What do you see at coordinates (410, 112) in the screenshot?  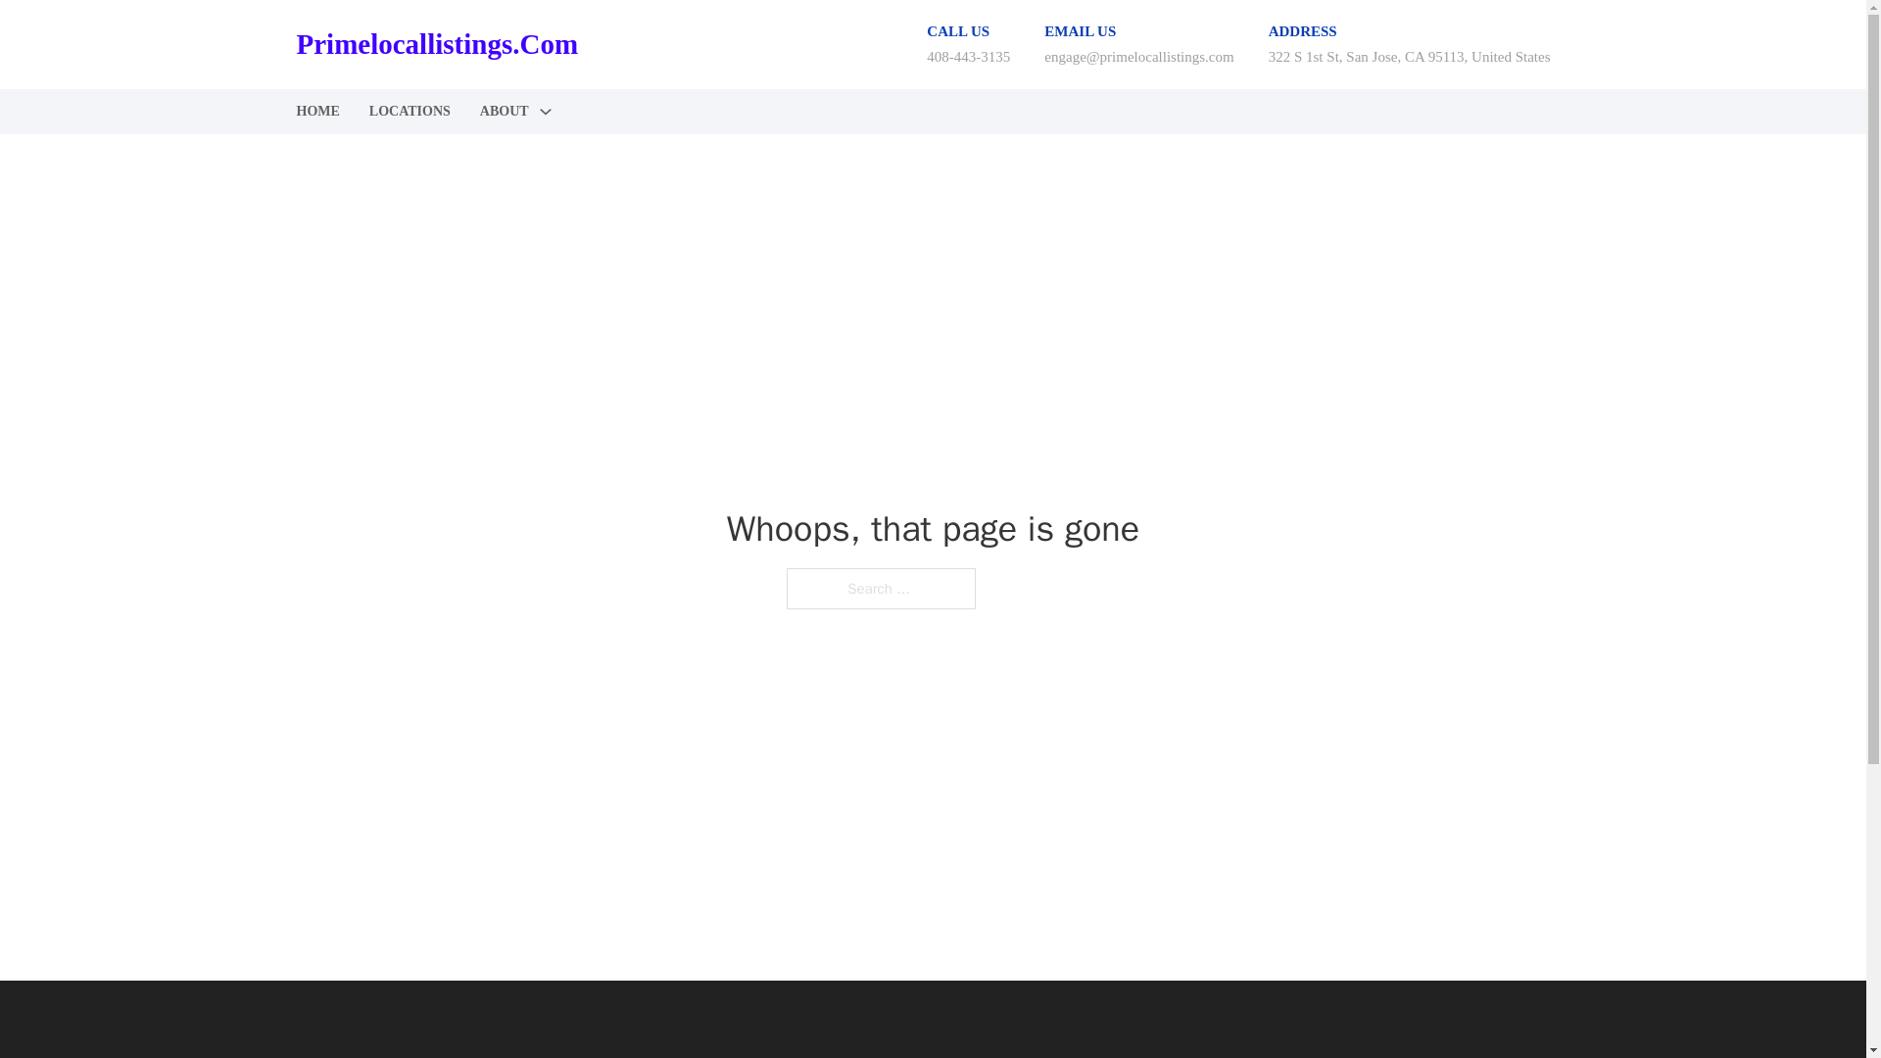 I see `LOCATIONS` at bounding box center [410, 112].